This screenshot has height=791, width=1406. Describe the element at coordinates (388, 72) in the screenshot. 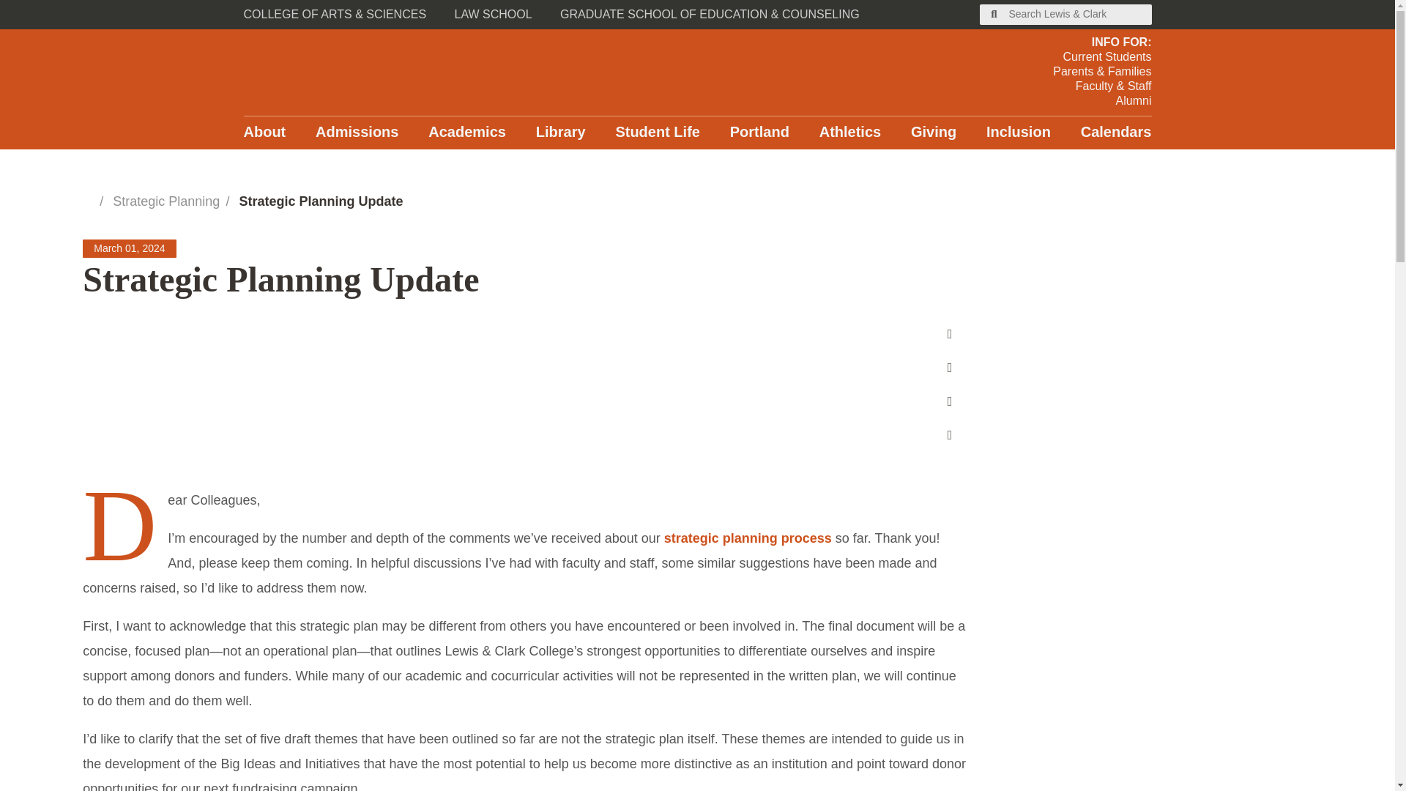

I see `Lewis and Clark` at that location.